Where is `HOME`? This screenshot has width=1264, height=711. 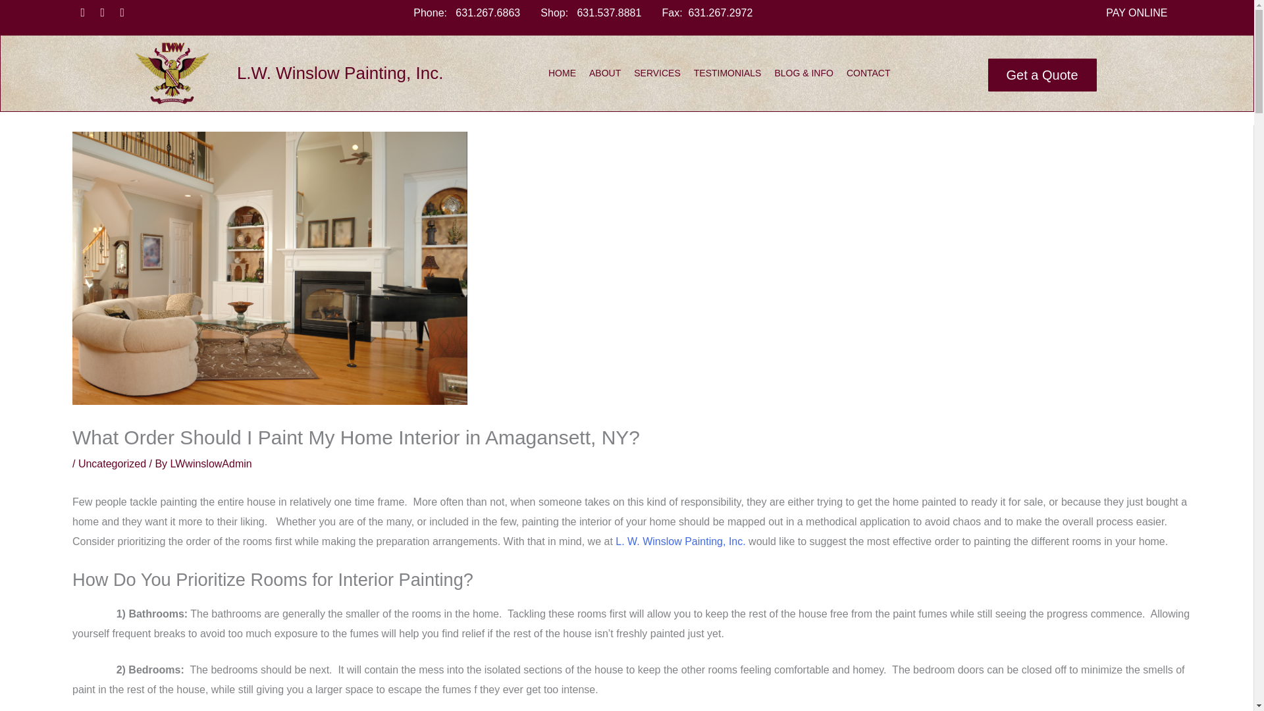 HOME is located at coordinates (562, 72).